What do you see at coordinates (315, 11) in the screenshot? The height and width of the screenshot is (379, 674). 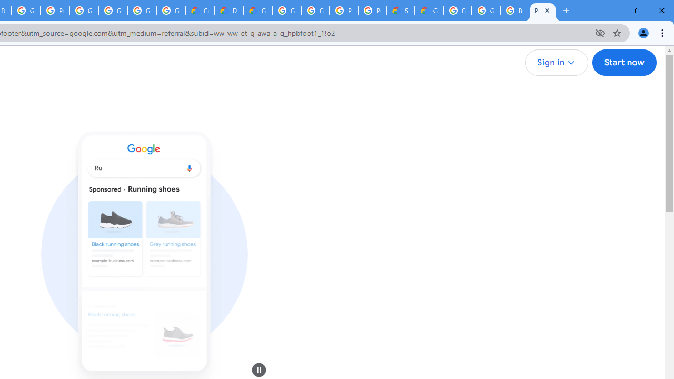 I see `Google Cloud Platform` at bounding box center [315, 11].